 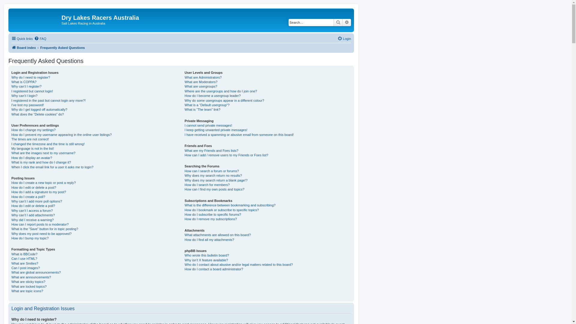 I want to click on I keep getting unwanted private messages!, so click(x=216, y=130).